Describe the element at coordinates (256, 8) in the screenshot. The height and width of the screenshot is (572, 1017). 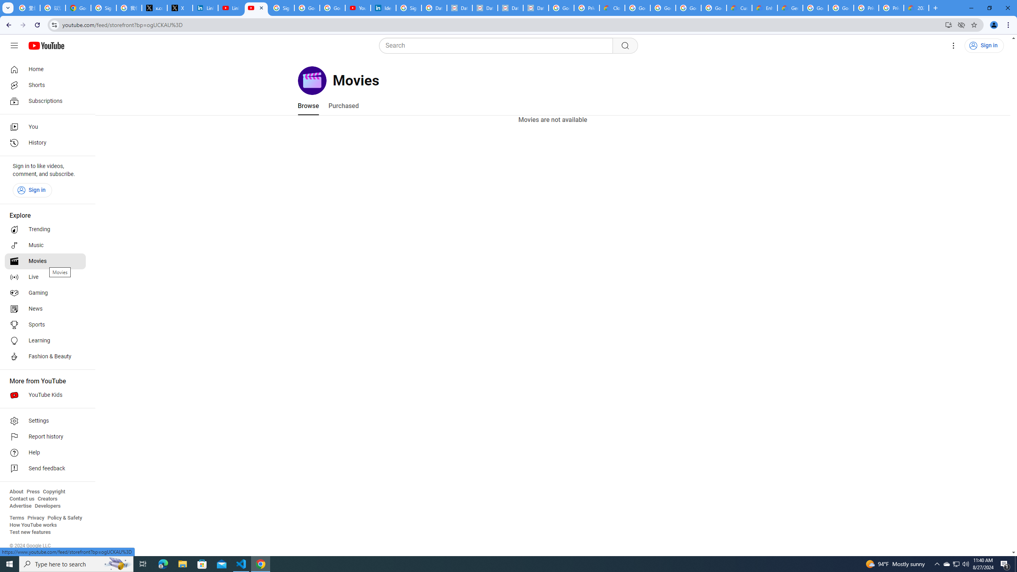
I see `YouTube` at that location.